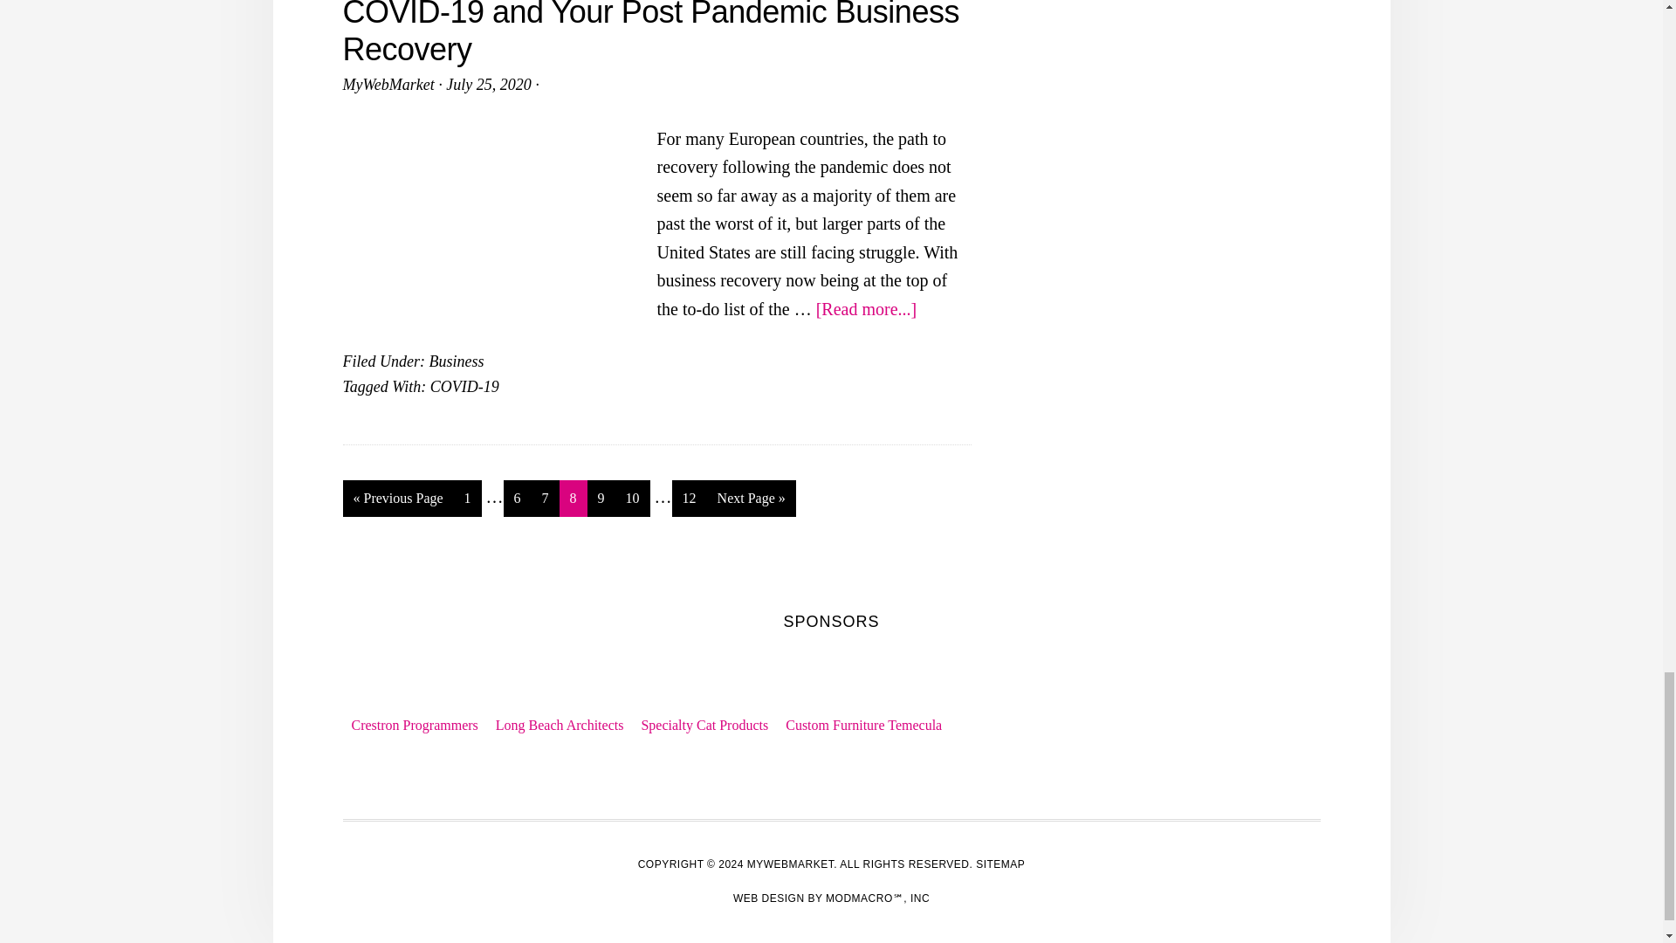 The image size is (1676, 943). I want to click on COVID-19, so click(464, 386).